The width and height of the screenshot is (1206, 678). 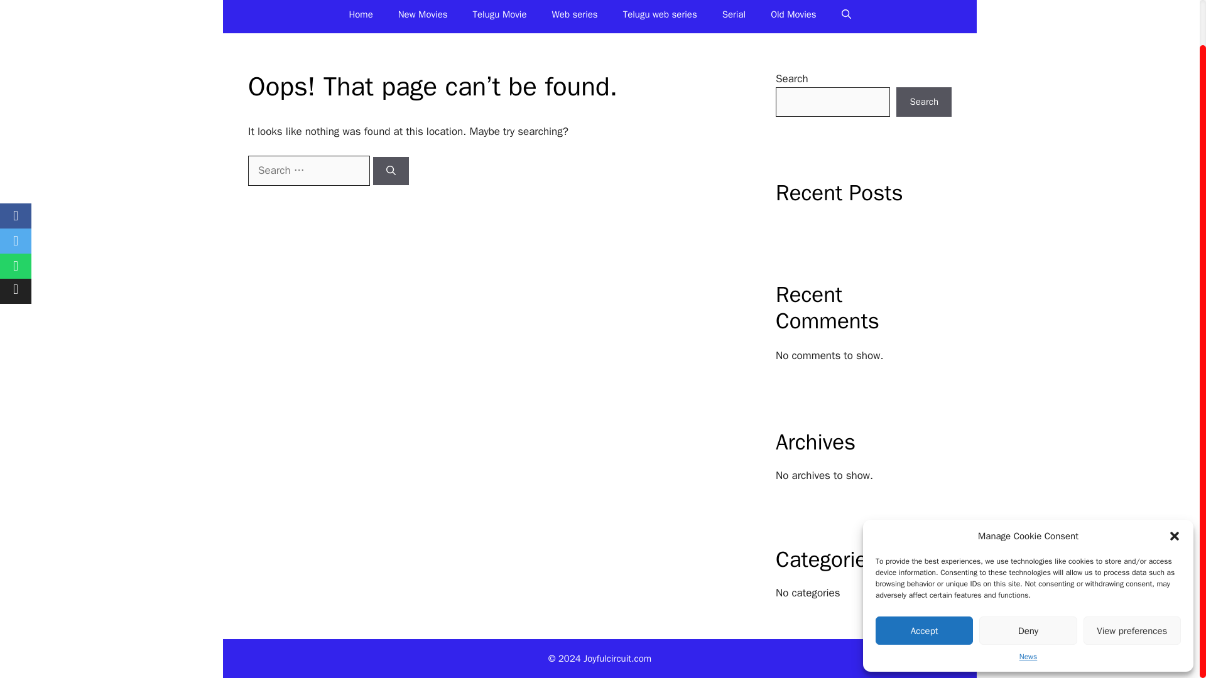 What do you see at coordinates (734, 16) in the screenshot?
I see `Serial` at bounding box center [734, 16].